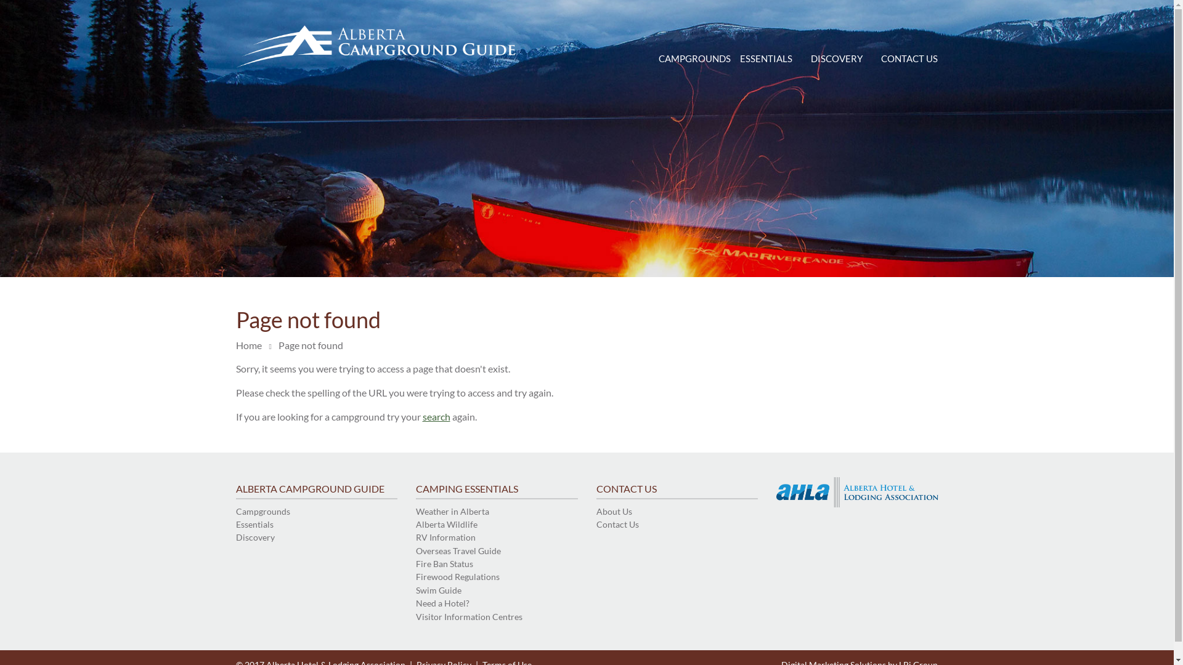  I want to click on Need a Hotel?, so click(497, 603).